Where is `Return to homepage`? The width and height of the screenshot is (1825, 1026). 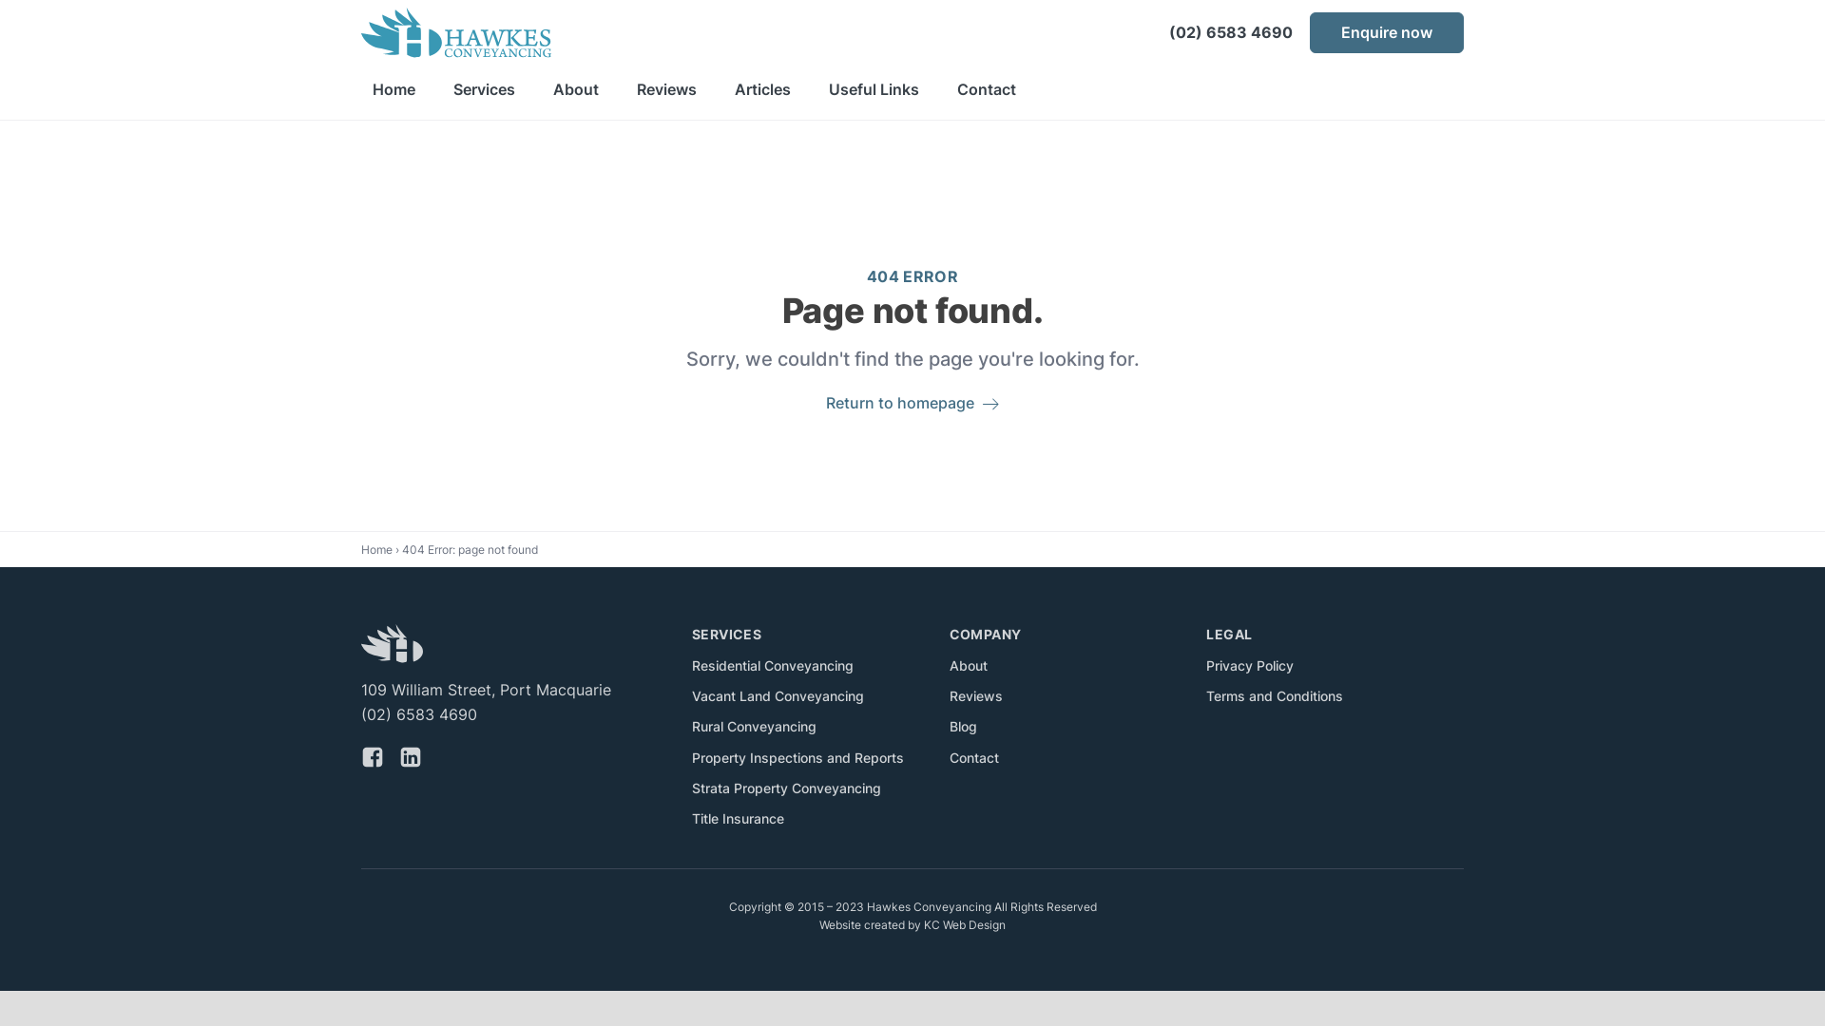 Return to homepage is located at coordinates (912, 404).